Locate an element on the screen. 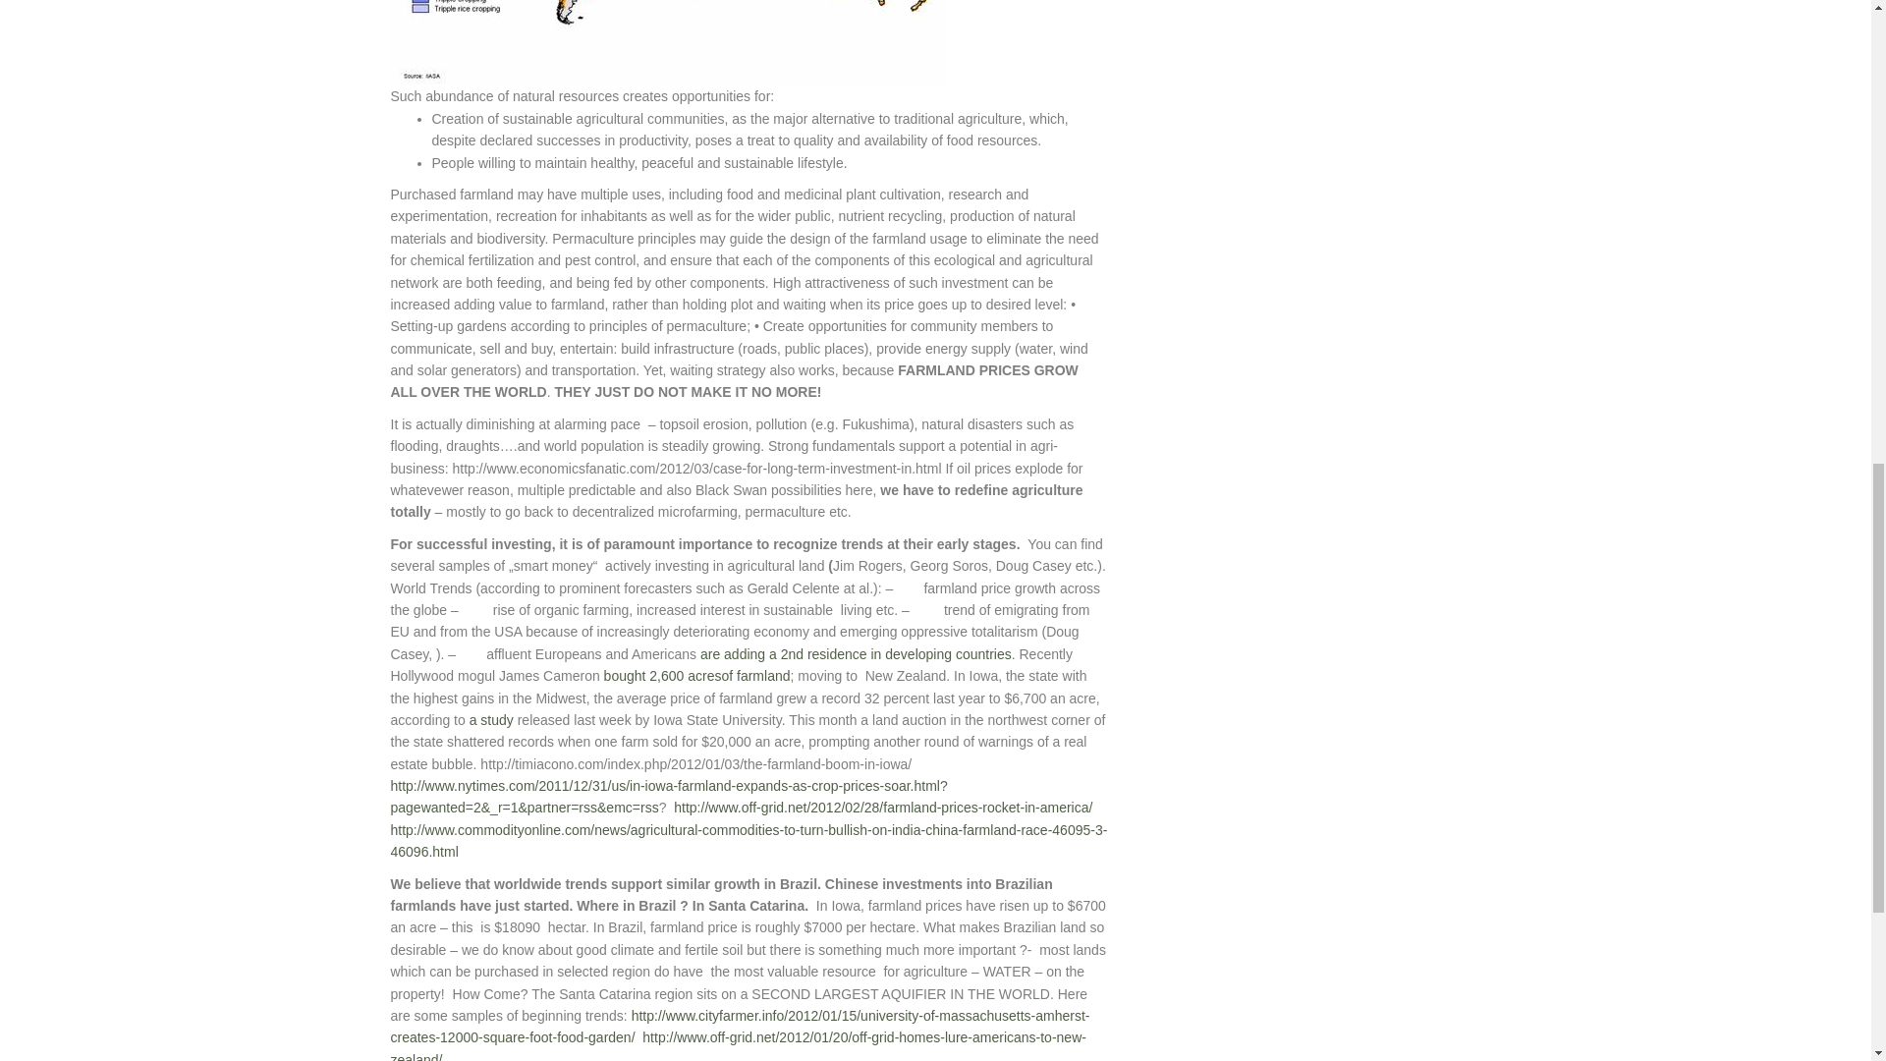  bought 2,600 acresof farmland is located at coordinates (694, 676).